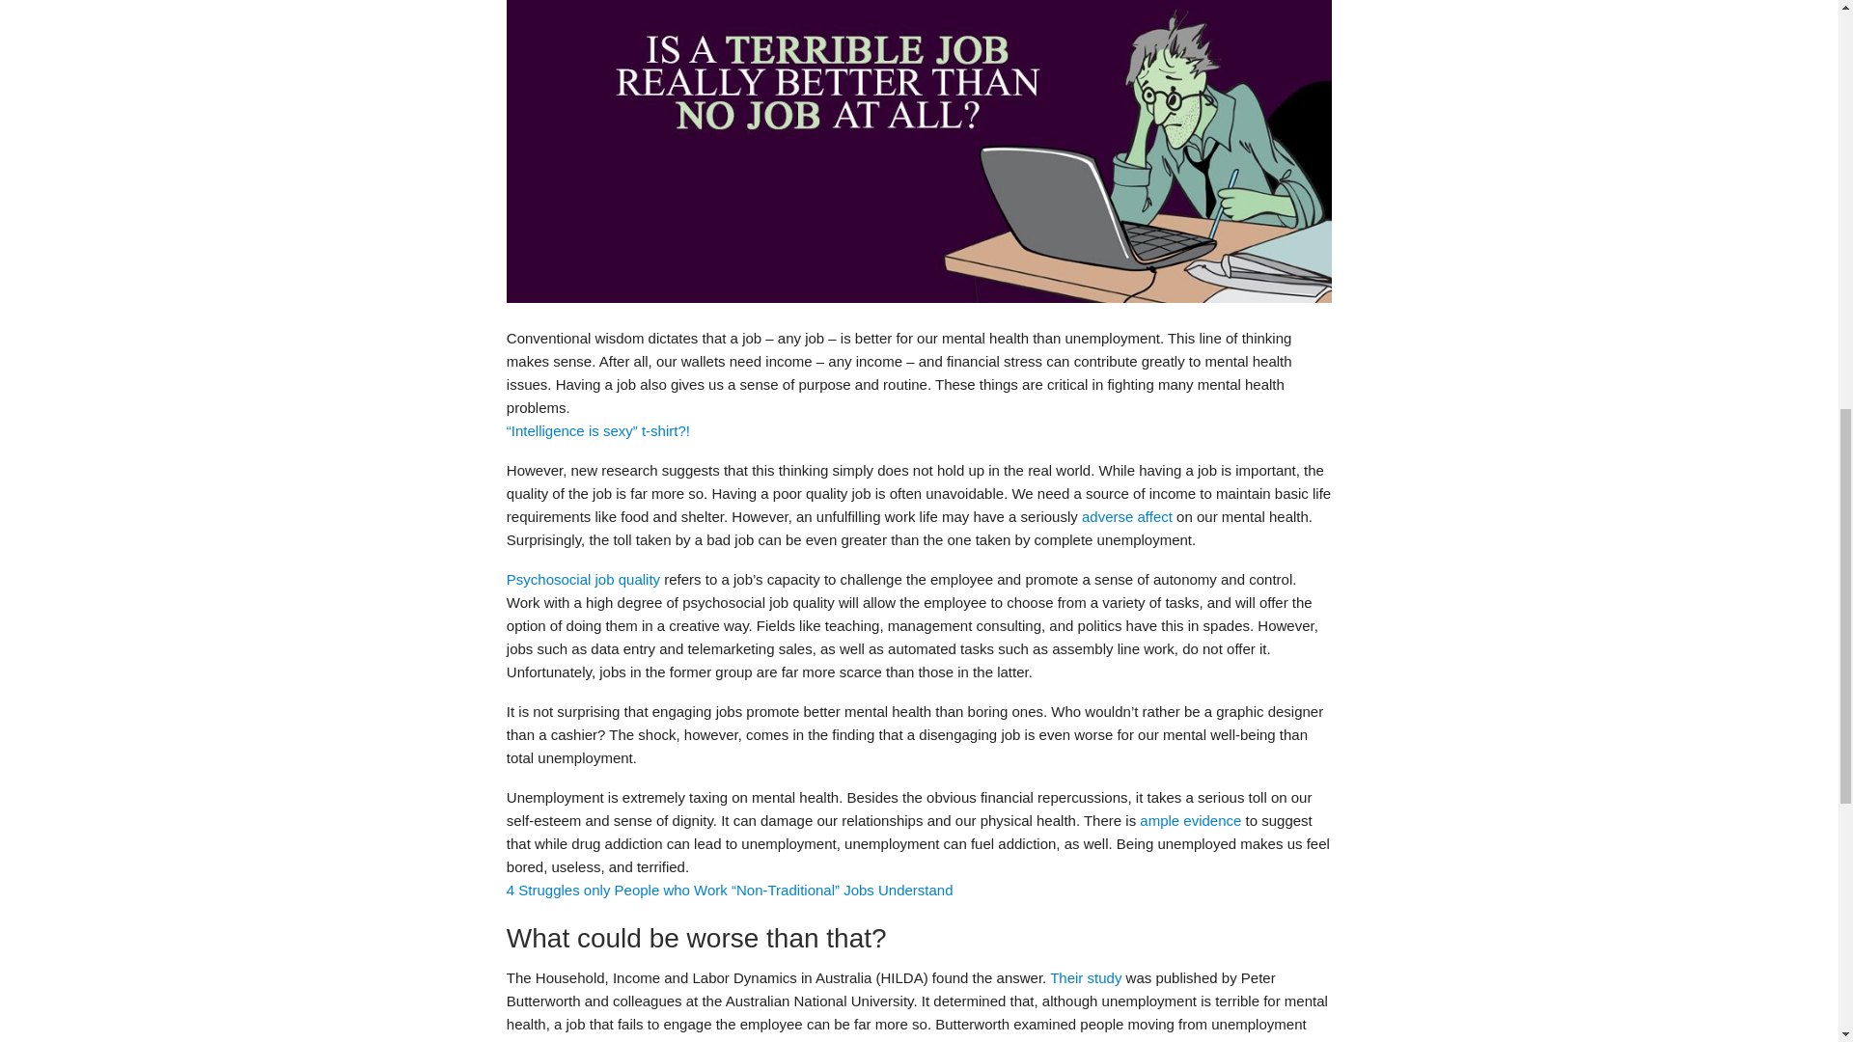  Describe the element at coordinates (1127, 517) in the screenshot. I see `adverse affect` at that location.